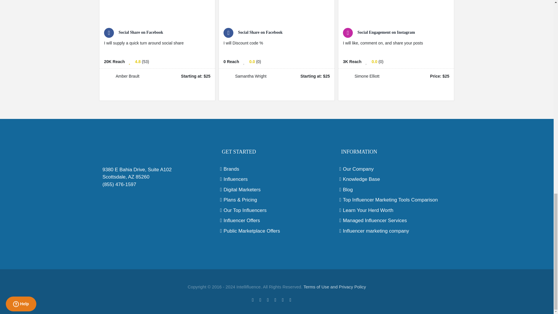  I want to click on Our Top Influencers, so click(277, 210).